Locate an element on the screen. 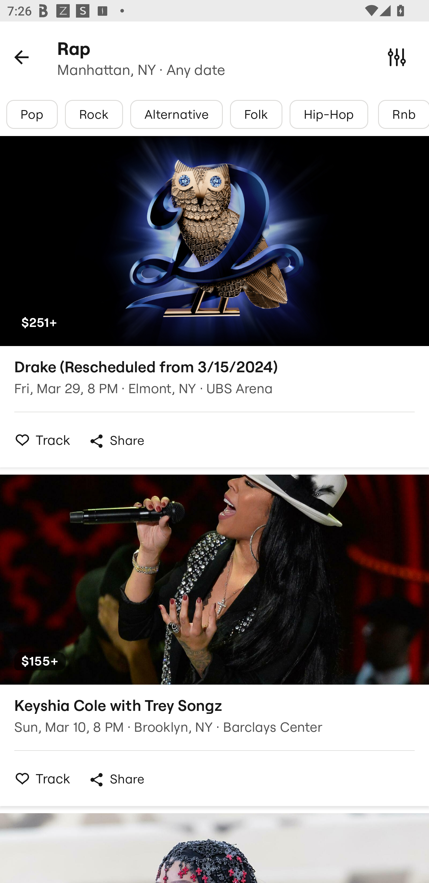 Image resolution: width=429 pixels, height=883 pixels. Alternative is located at coordinates (176, 114).